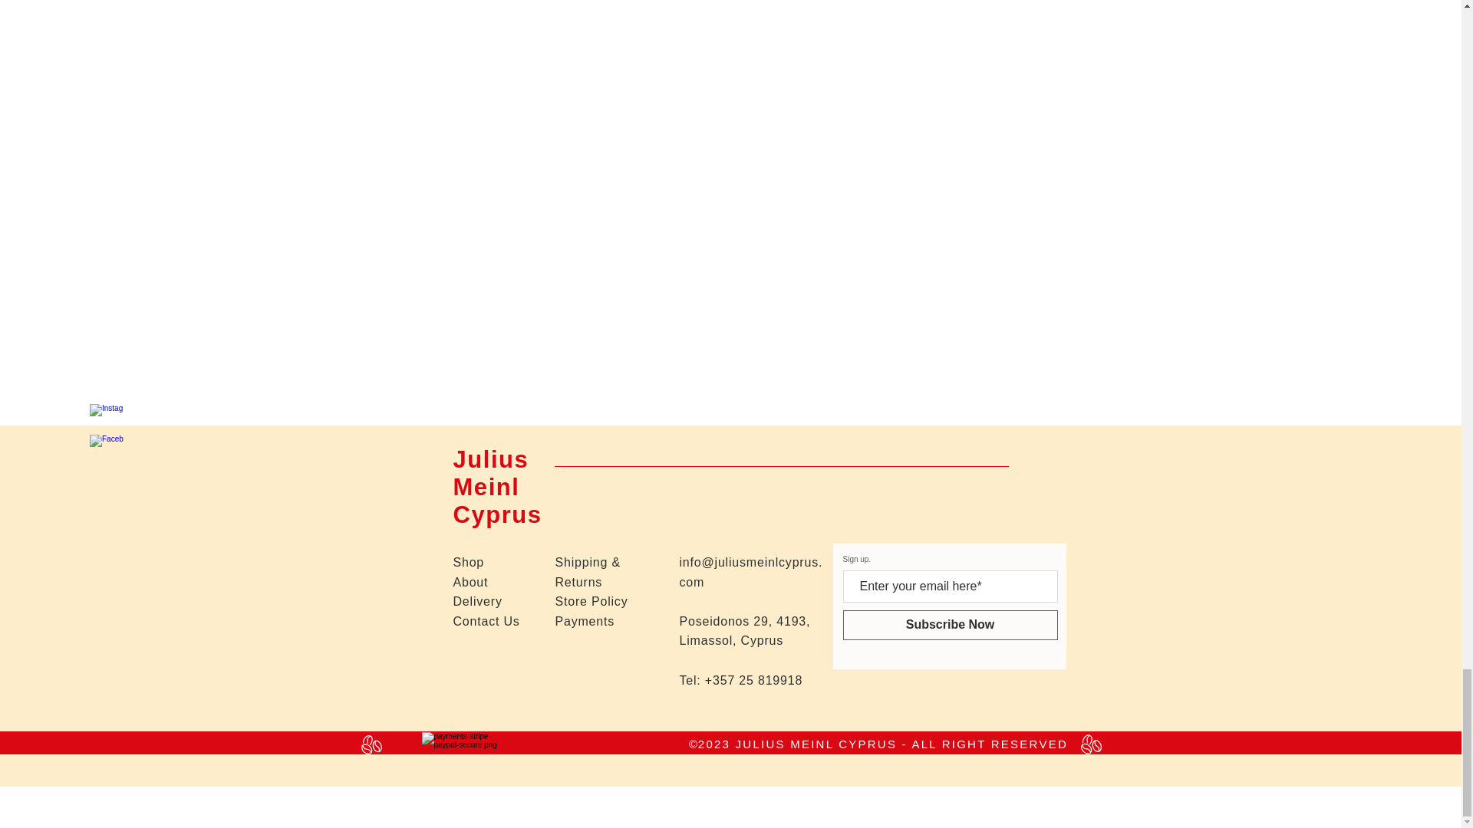 Image resolution: width=1473 pixels, height=828 pixels. Describe the element at coordinates (592, 601) in the screenshot. I see `Store Policy` at that location.